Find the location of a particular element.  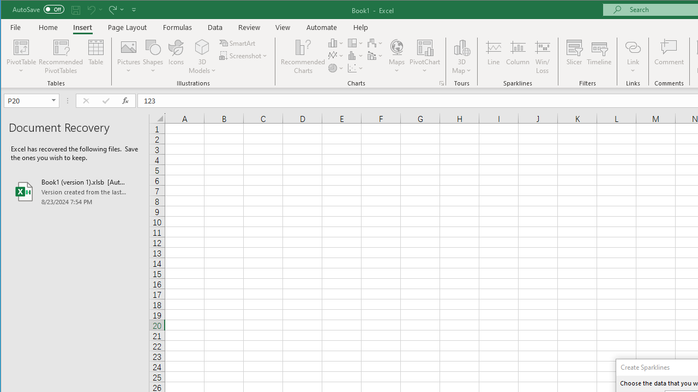

Insert Line or Area Chart is located at coordinates (336, 56).